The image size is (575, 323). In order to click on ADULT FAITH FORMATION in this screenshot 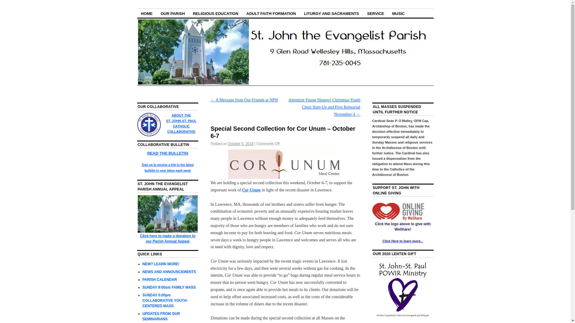, I will do `click(271, 13)`.